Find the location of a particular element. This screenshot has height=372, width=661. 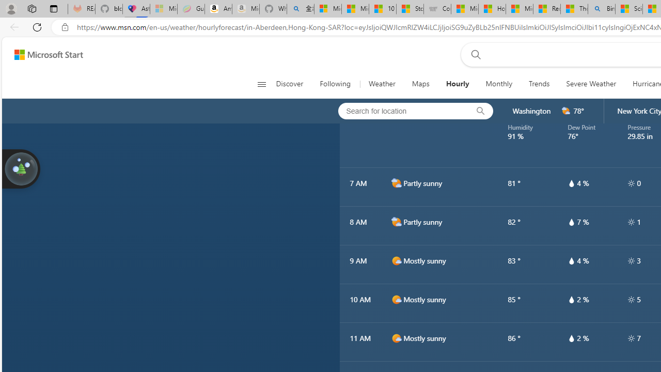

Join us in planting real trees to help our planet! is located at coordinates (21, 169).